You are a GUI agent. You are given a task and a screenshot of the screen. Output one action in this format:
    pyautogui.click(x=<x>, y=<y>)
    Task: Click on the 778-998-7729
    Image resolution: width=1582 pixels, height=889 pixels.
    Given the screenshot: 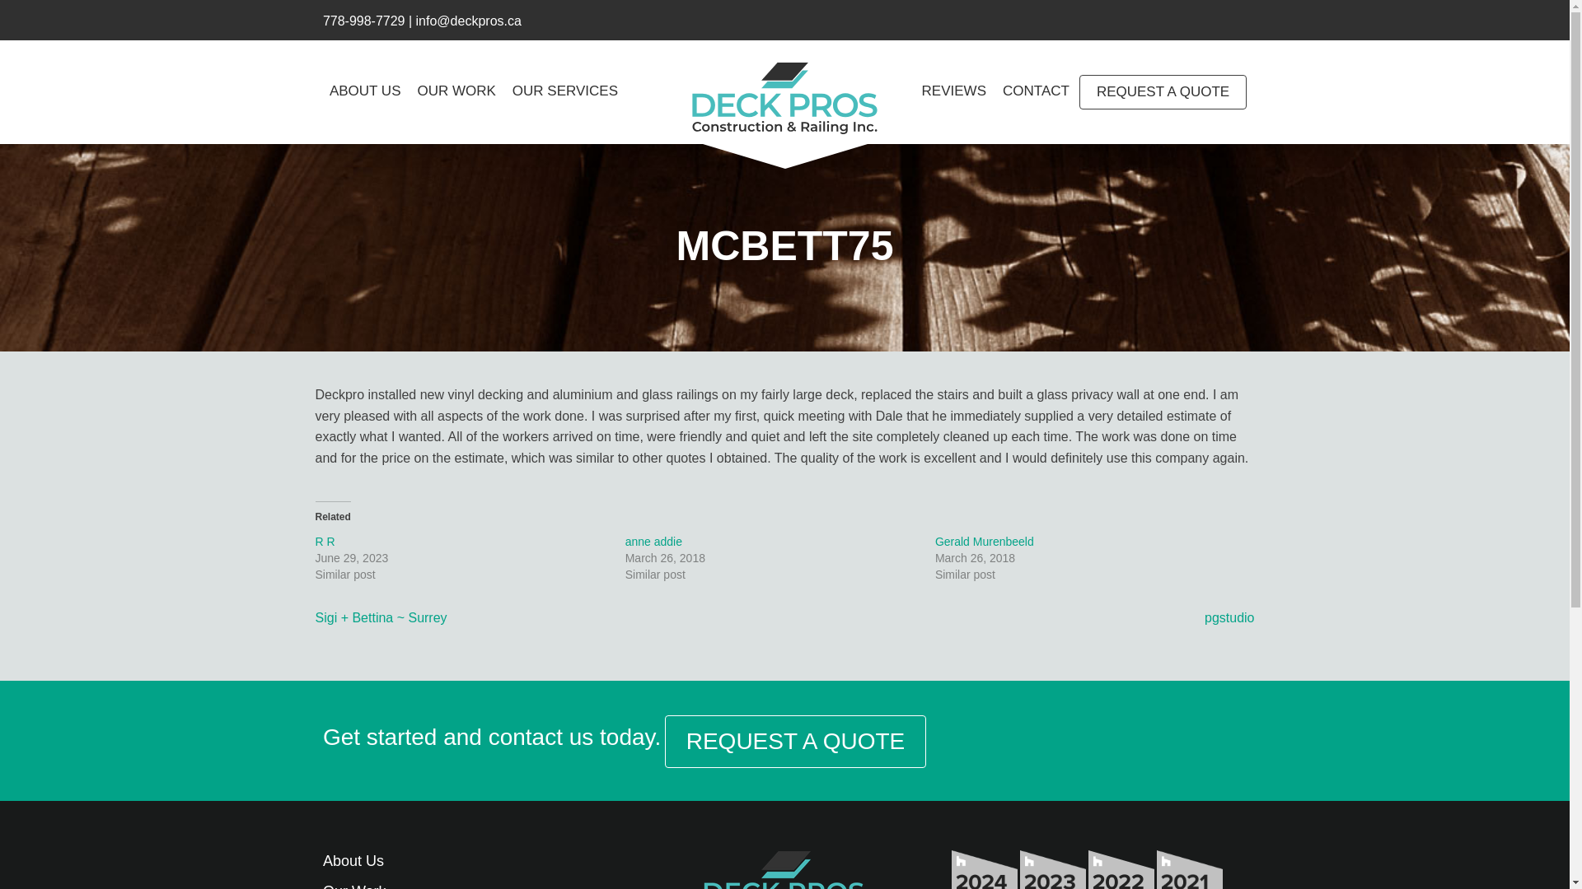 What is the action you would take?
    pyautogui.click(x=363, y=21)
    